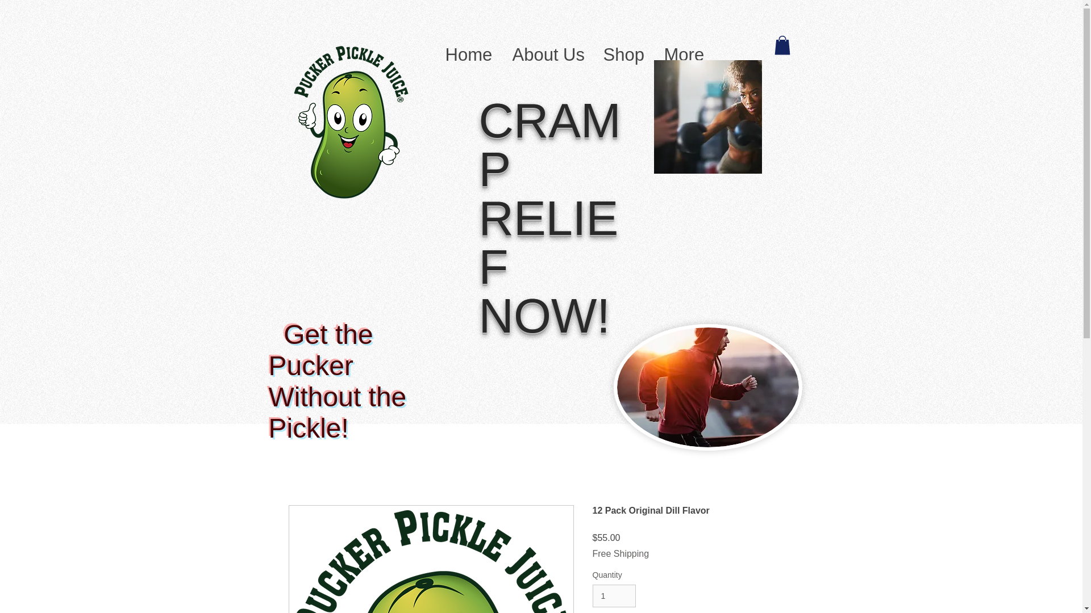  Describe the element at coordinates (467, 51) in the screenshot. I see `Home` at that location.